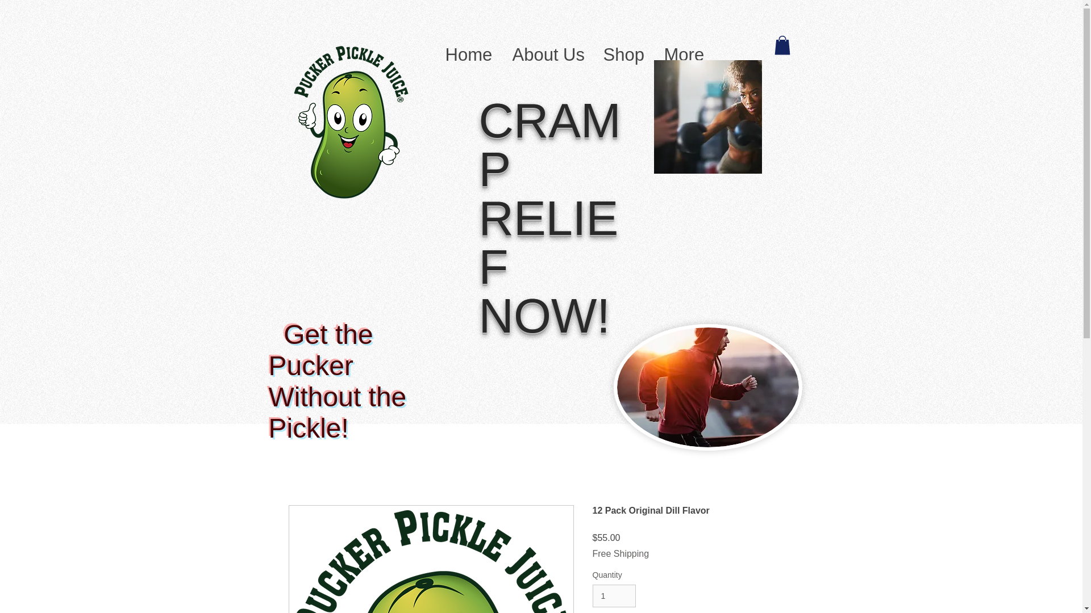  Describe the element at coordinates (467, 51) in the screenshot. I see `Home` at that location.